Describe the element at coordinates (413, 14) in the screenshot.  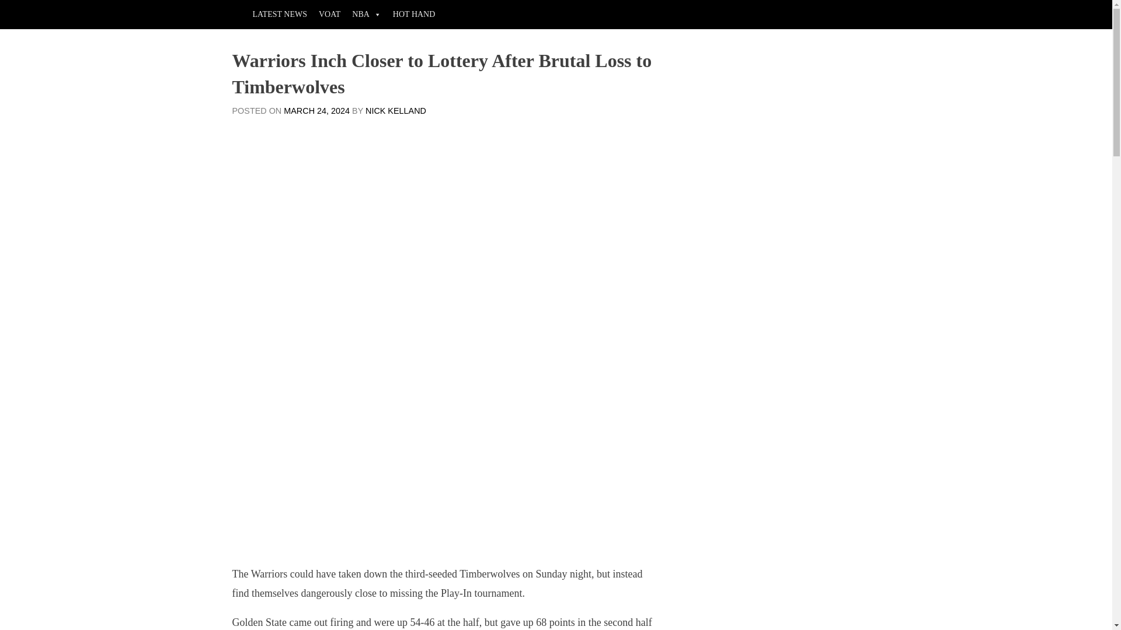
I see `HOT HAND` at that location.